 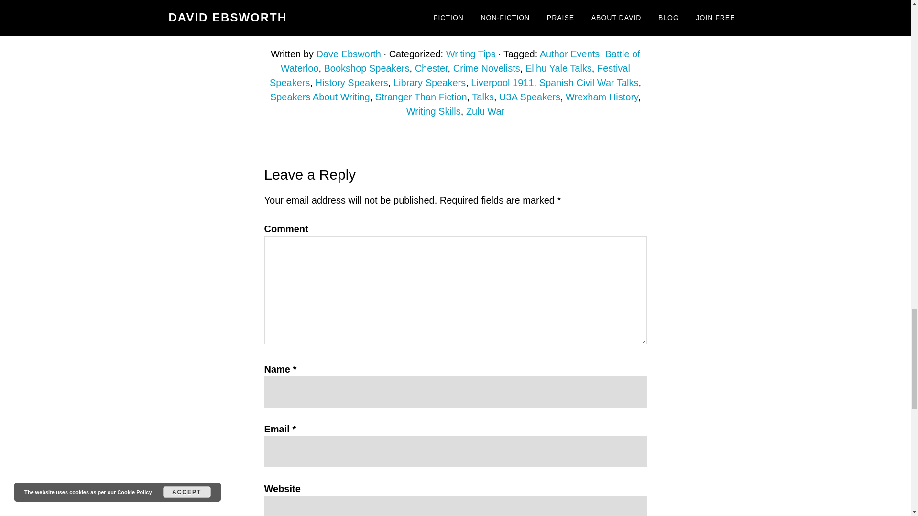 I want to click on Bookshop Speakers, so click(x=366, y=68).